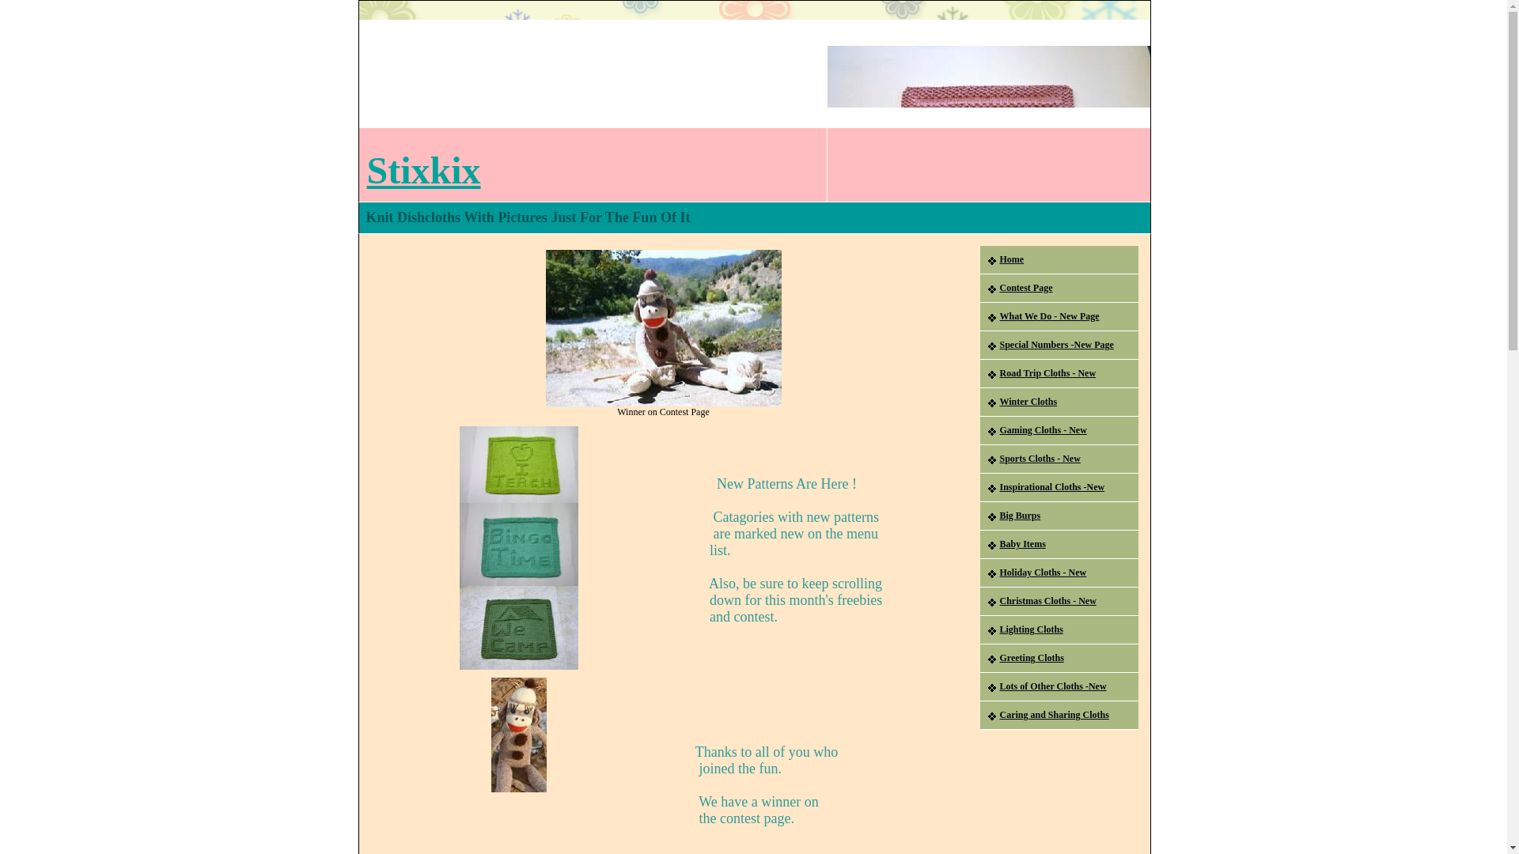 The width and height of the screenshot is (1519, 854). Describe the element at coordinates (1059, 259) in the screenshot. I see `Home` at that location.